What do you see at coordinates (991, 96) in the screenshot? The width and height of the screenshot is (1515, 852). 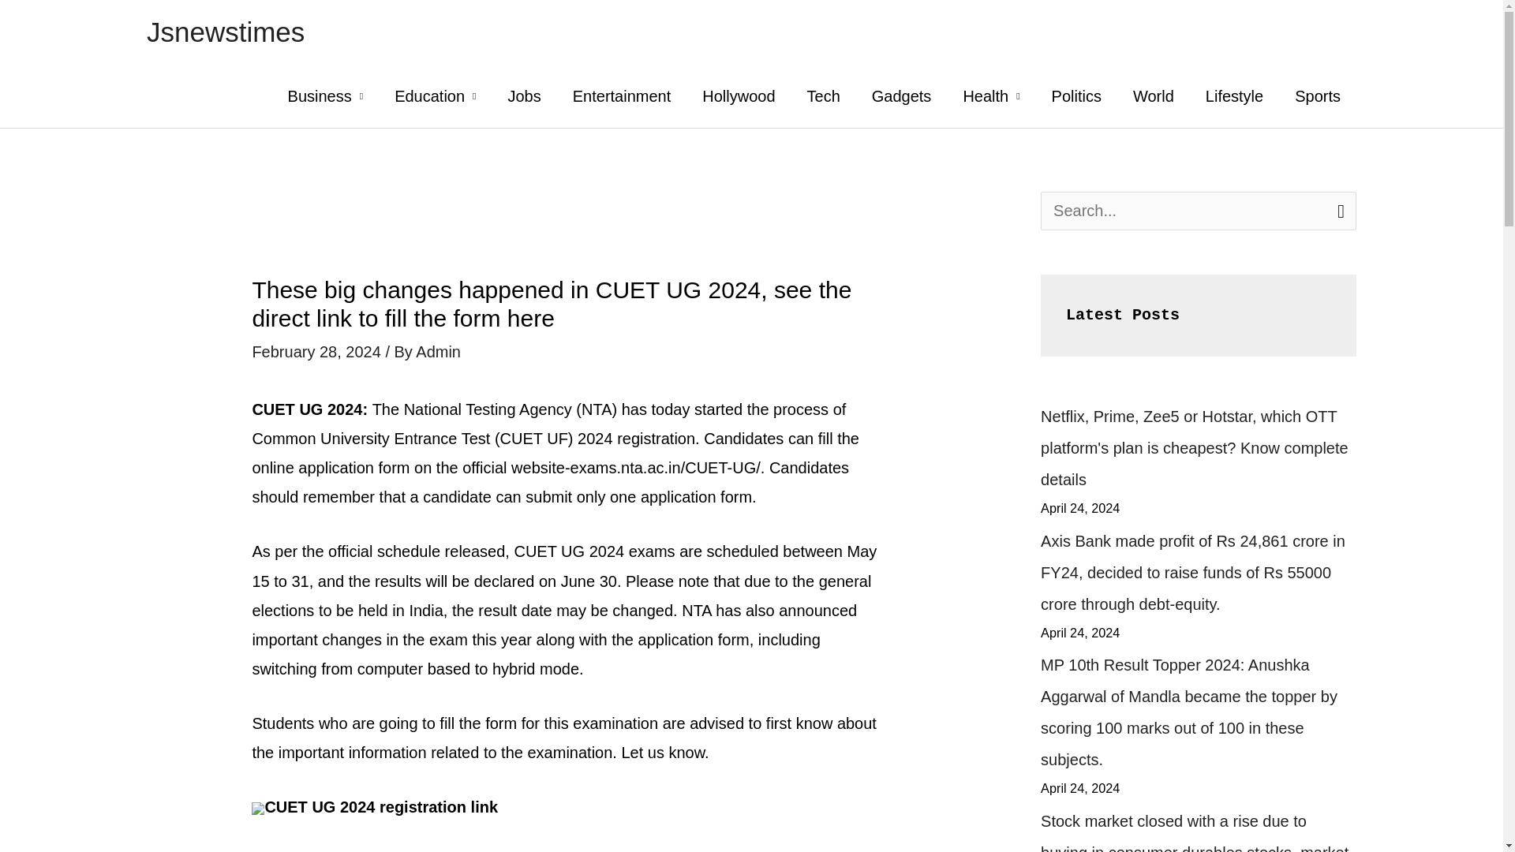 I see `Health` at bounding box center [991, 96].